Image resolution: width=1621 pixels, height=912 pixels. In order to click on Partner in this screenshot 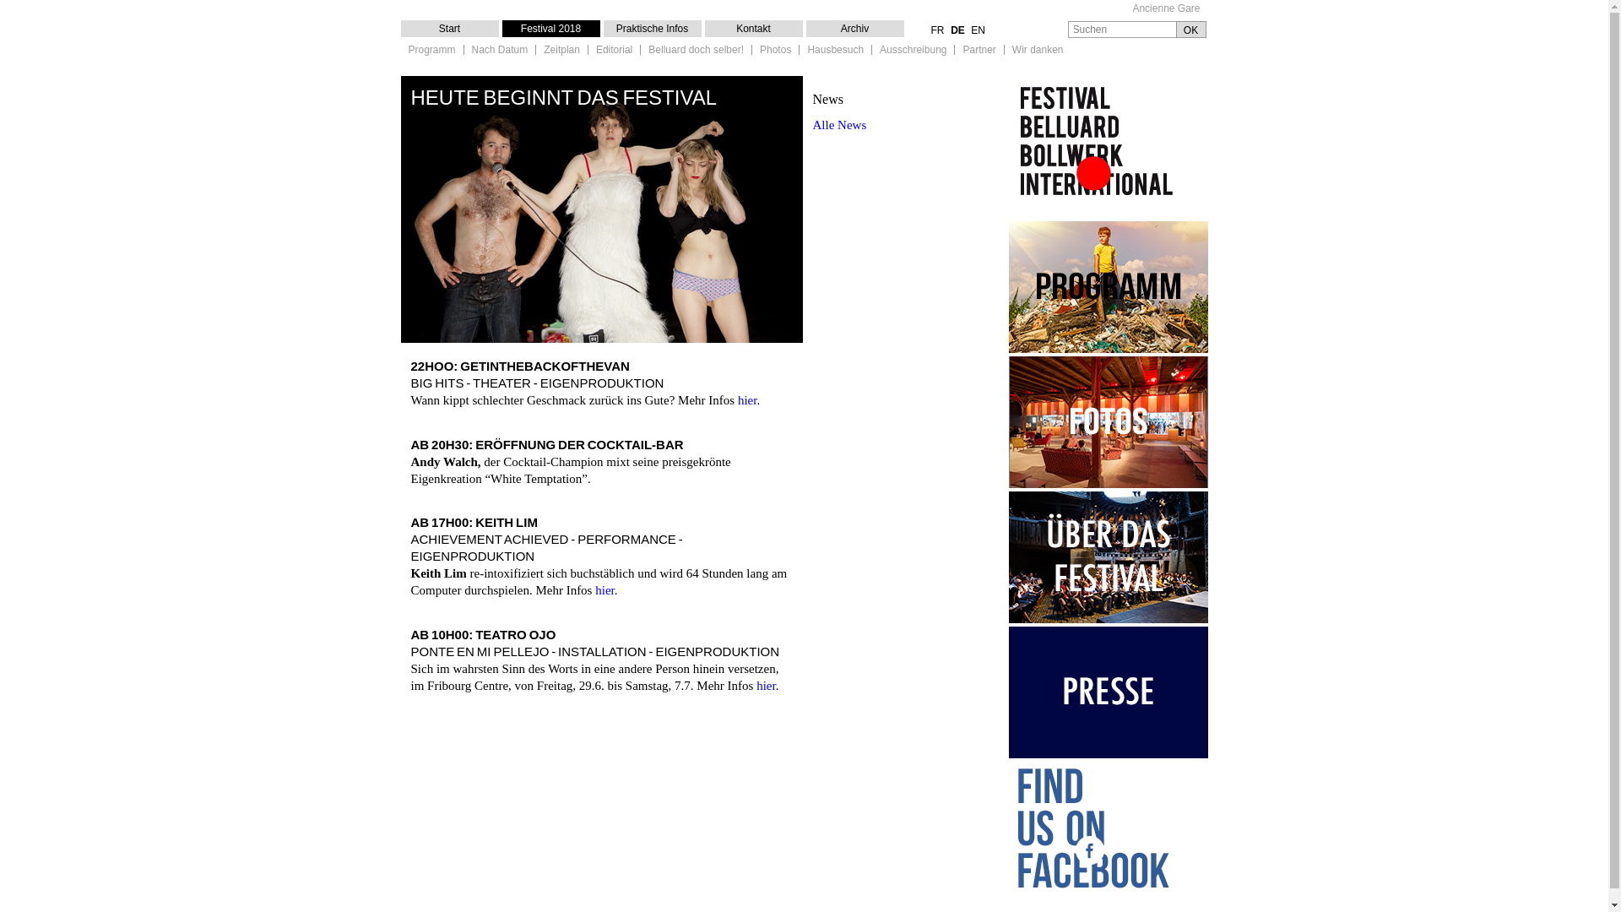, I will do `click(979, 51)`.